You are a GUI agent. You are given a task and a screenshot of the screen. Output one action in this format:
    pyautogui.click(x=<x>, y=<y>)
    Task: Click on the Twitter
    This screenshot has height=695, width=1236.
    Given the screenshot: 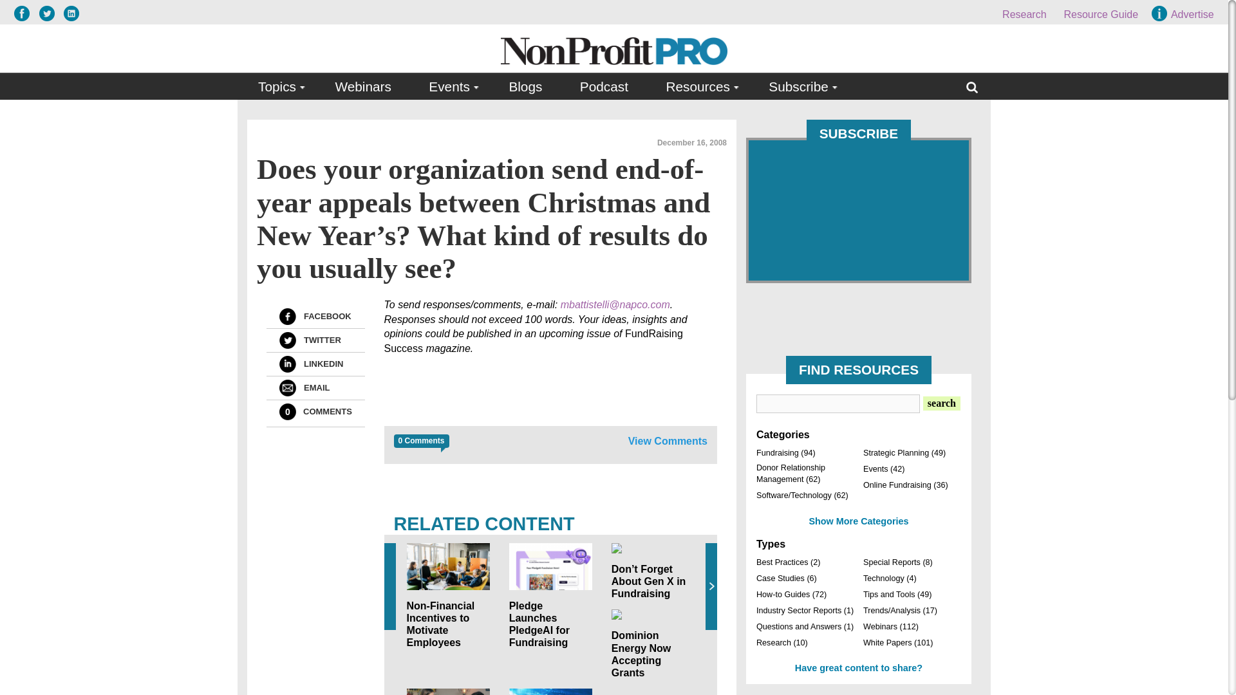 What is the action you would take?
    pyautogui.click(x=287, y=340)
    